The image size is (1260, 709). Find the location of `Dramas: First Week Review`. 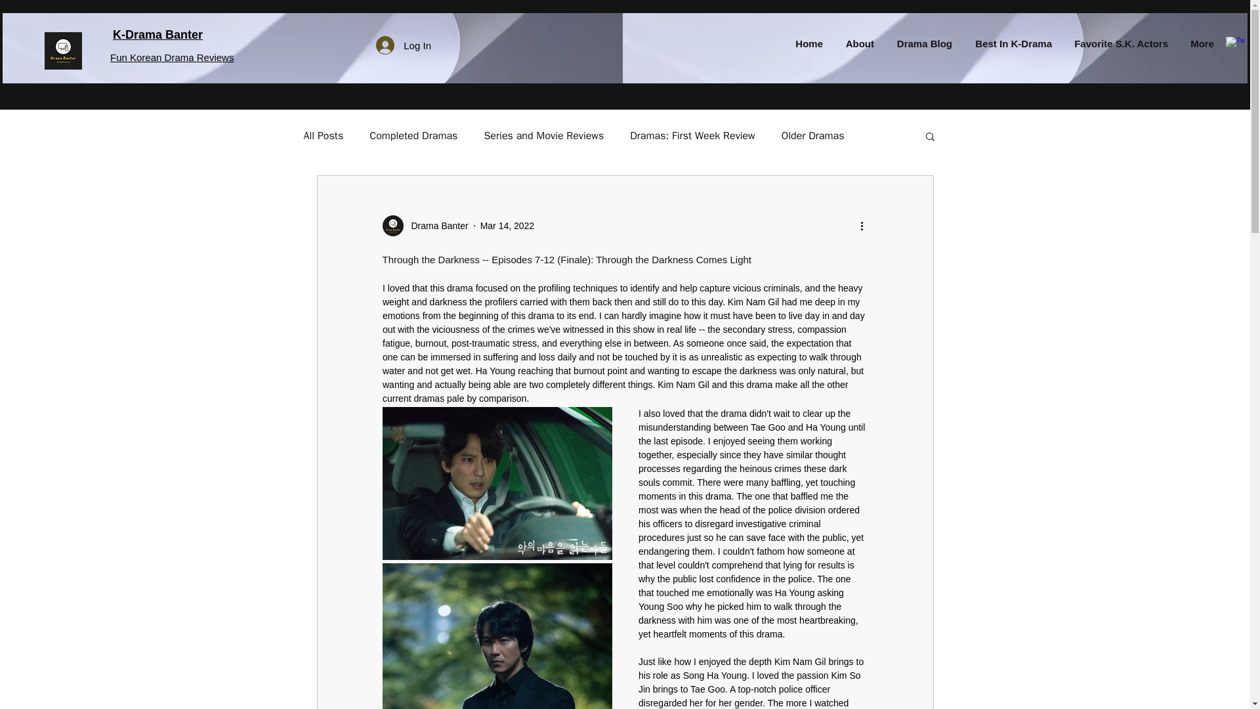

Dramas: First Week Review is located at coordinates (692, 136).